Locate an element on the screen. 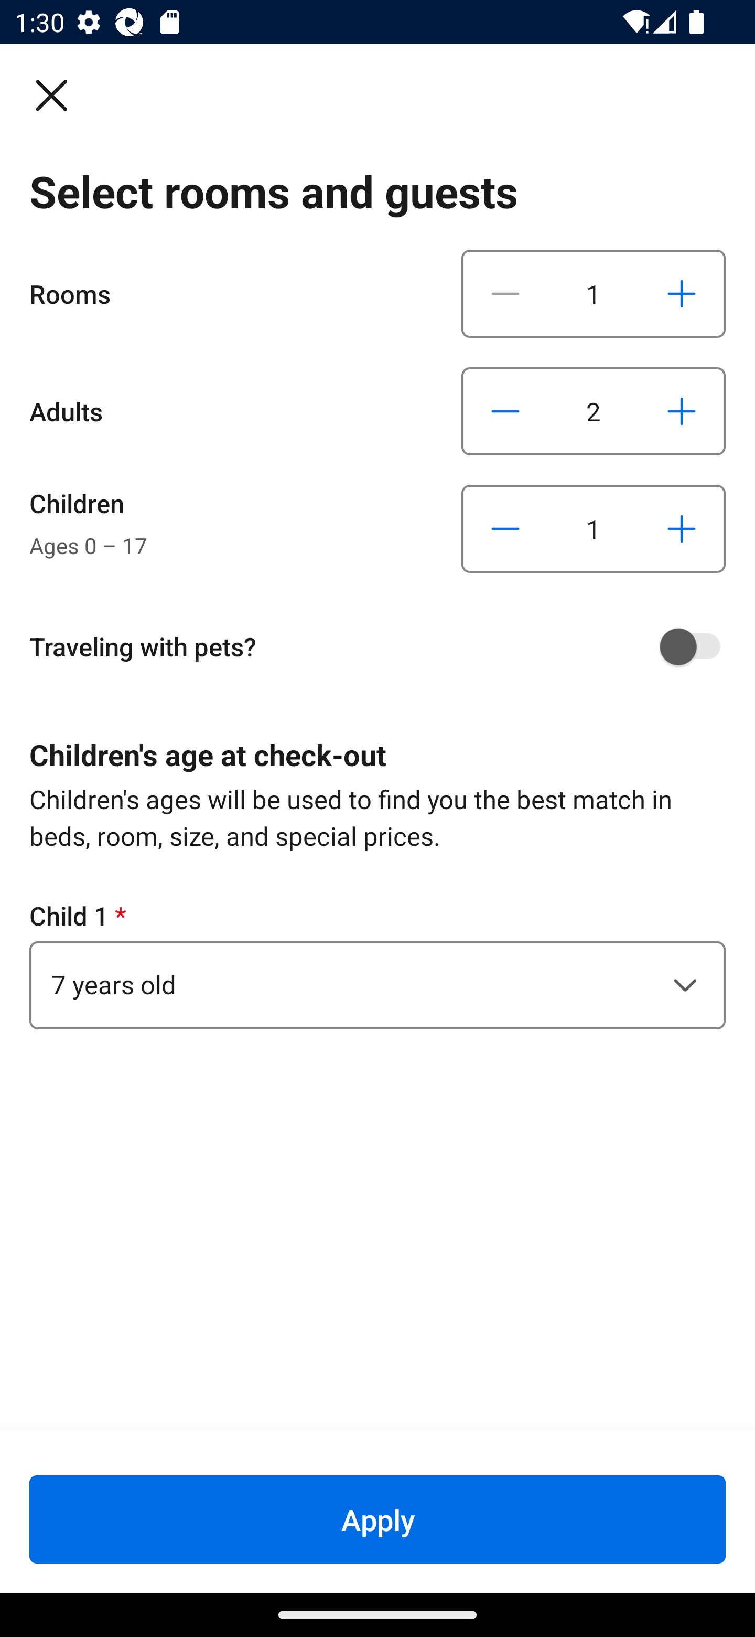 This screenshot has height=1637, width=755. Increase is located at coordinates (681, 294).